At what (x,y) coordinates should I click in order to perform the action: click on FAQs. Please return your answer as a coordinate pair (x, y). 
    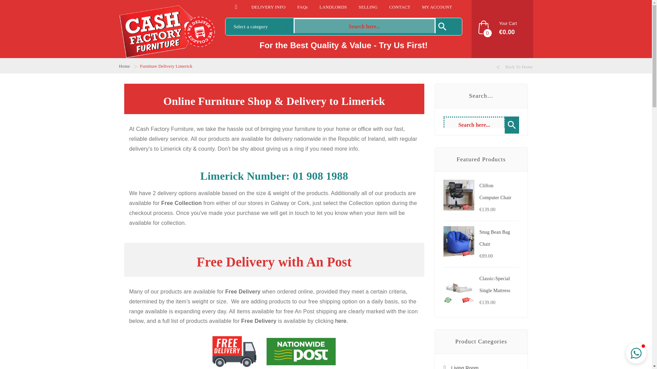
    Looking at the image, I should click on (302, 7).